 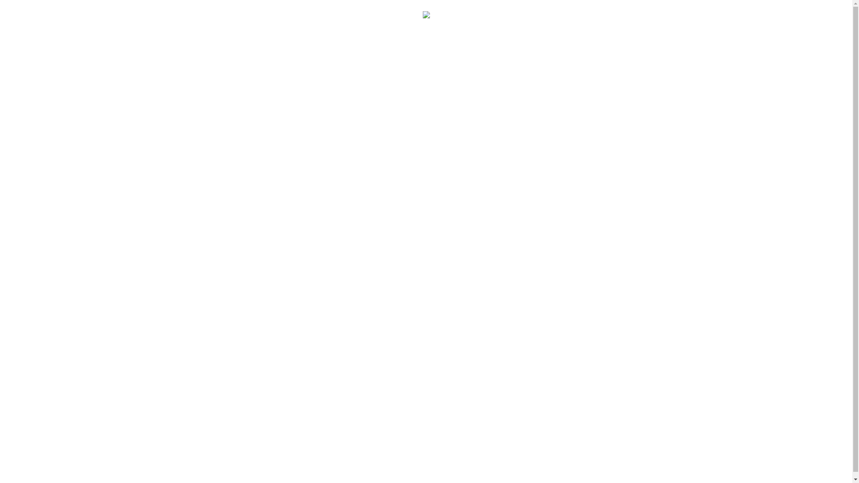 I want to click on HAMPTONS HOUSE 182 SYDNEY RD FAIRLIGHT NSW 2094, so click(x=339, y=475).